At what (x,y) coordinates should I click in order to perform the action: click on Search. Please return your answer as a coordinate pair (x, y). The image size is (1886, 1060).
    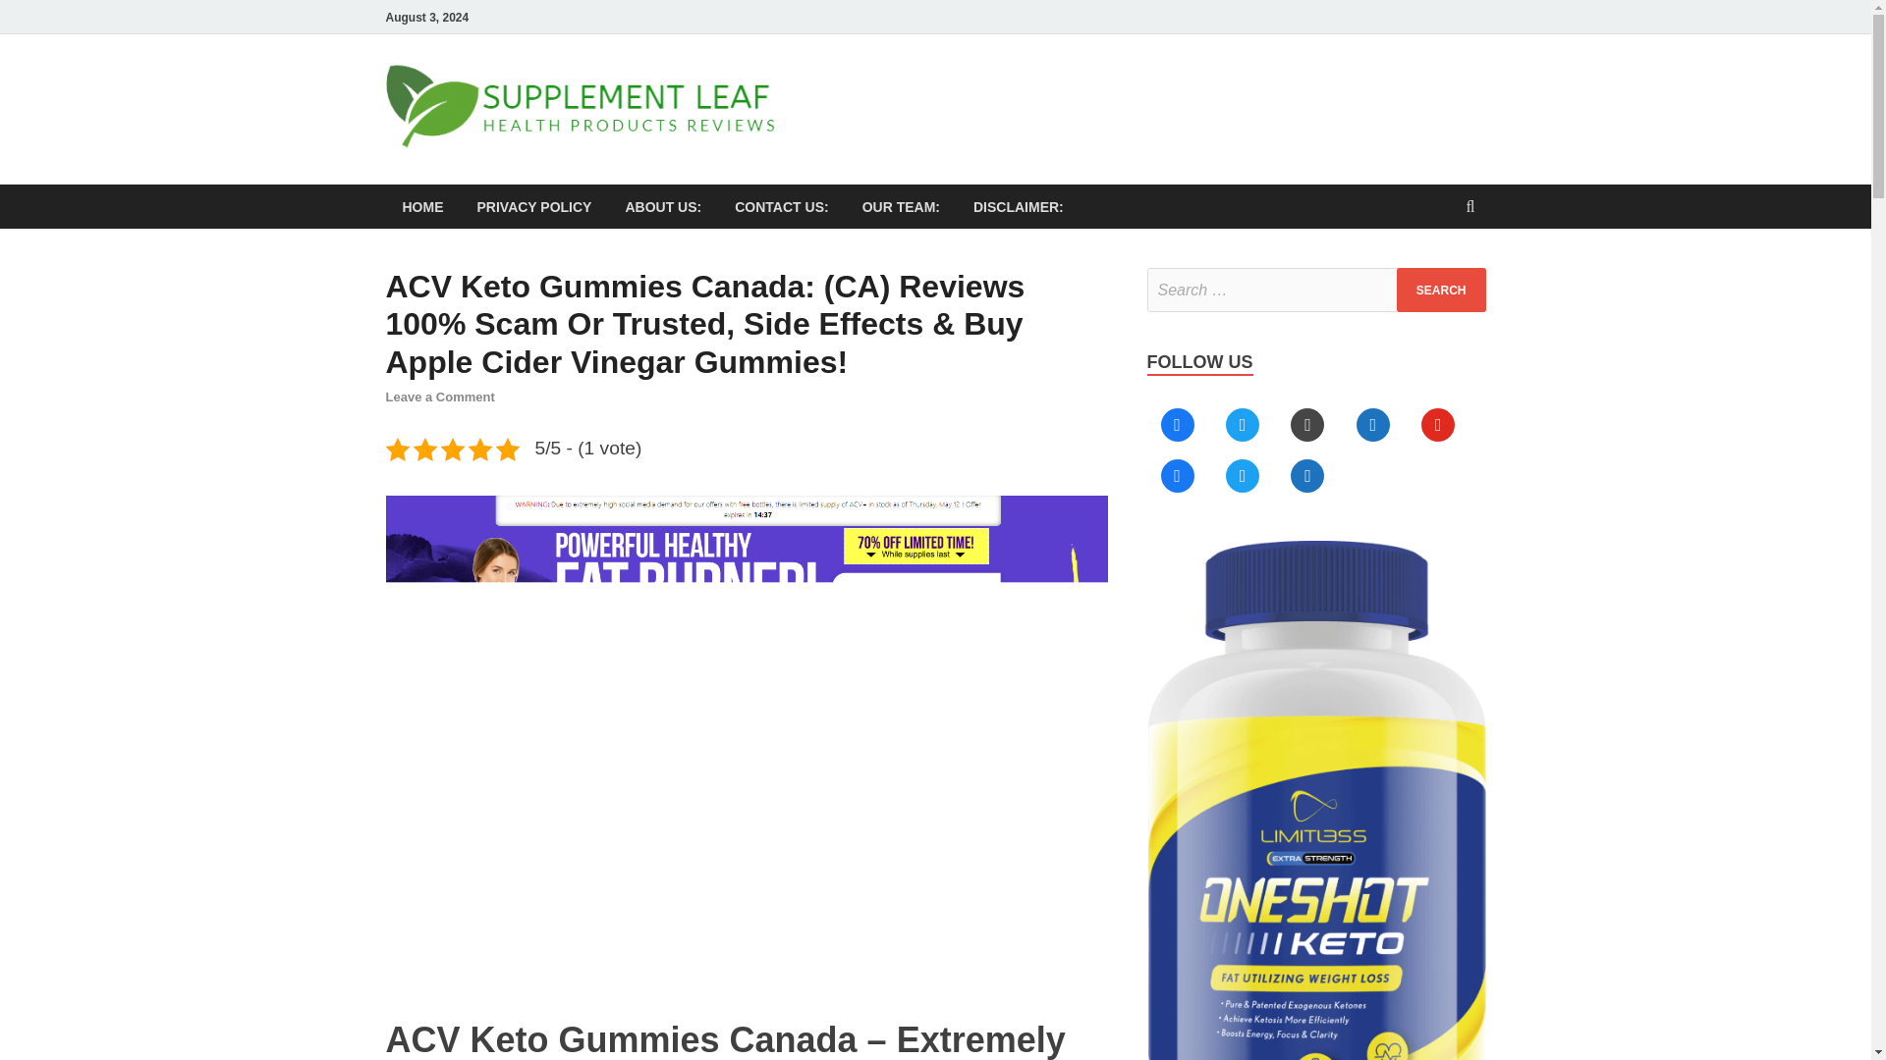
    Looking at the image, I should click on (1441, 290).